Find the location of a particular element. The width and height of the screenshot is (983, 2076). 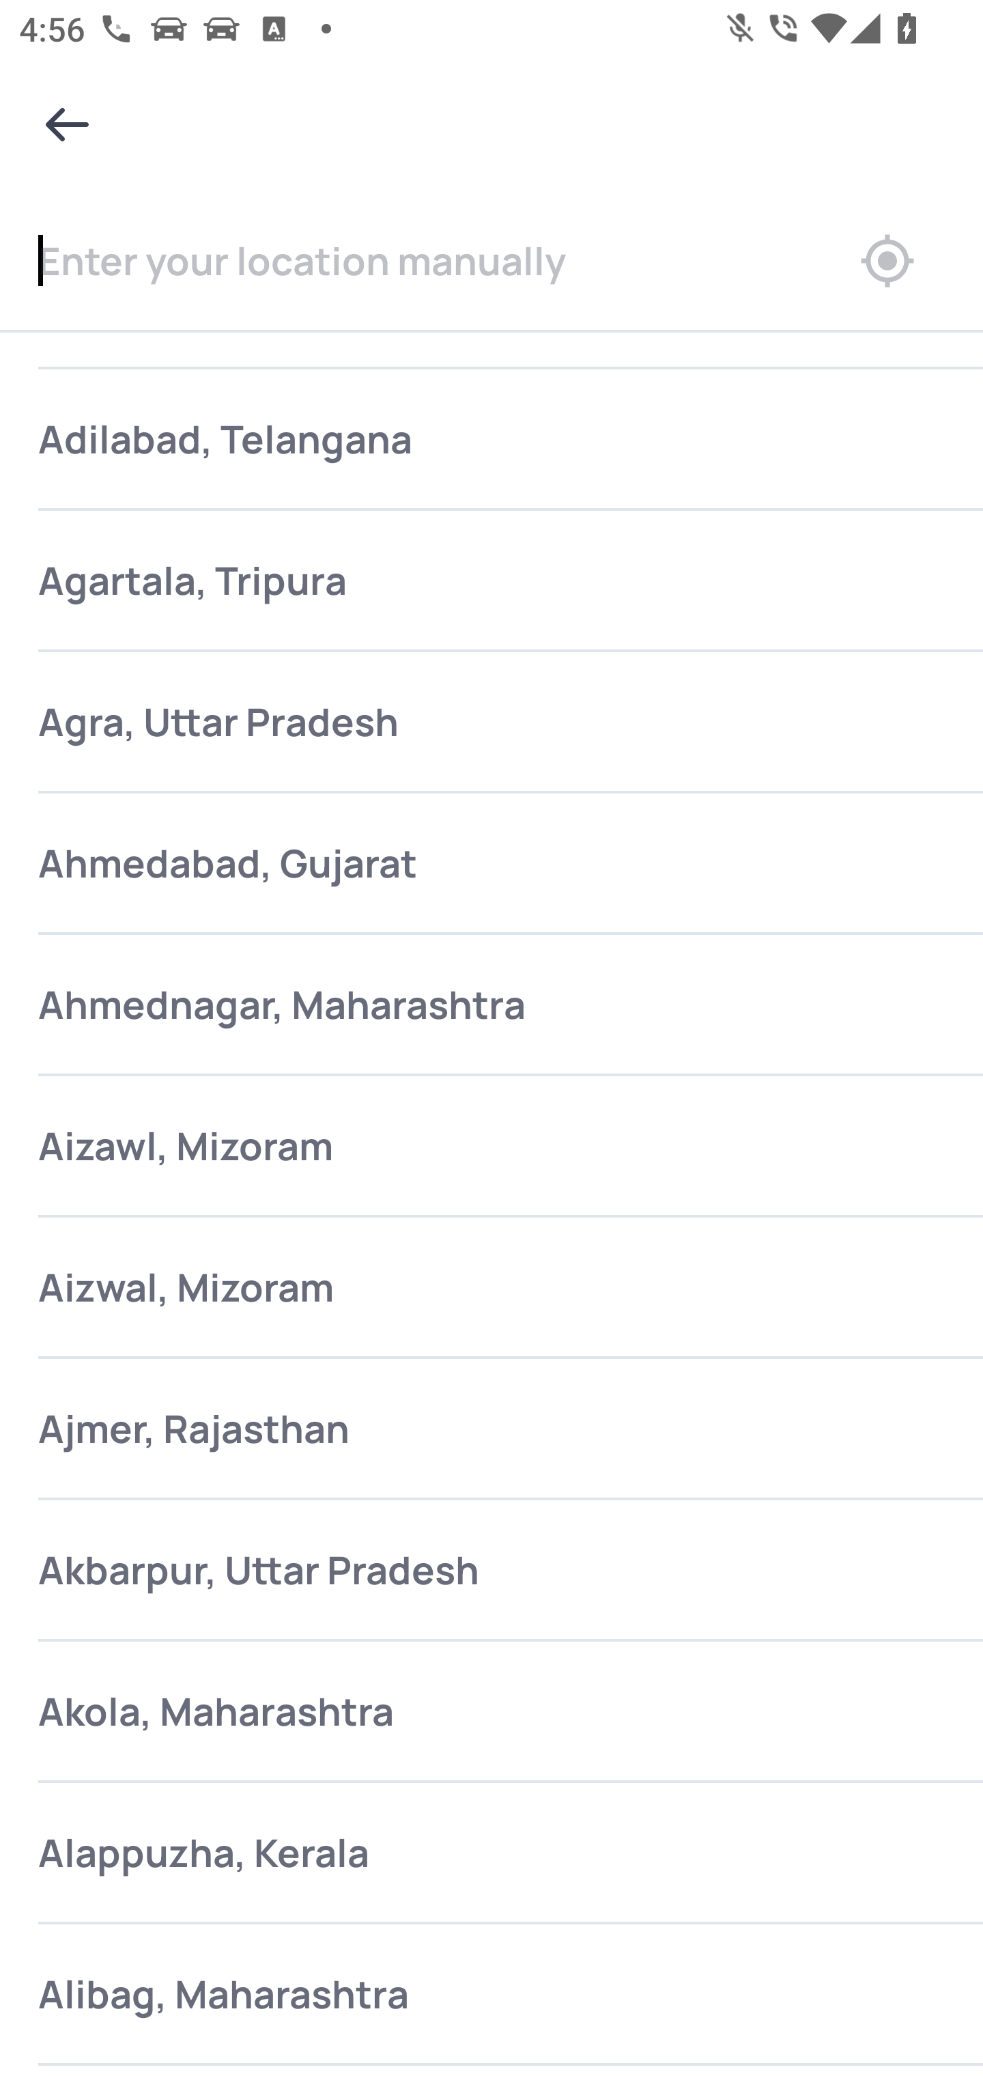

Agartala, Tripura is located at coordinates (491, 580).